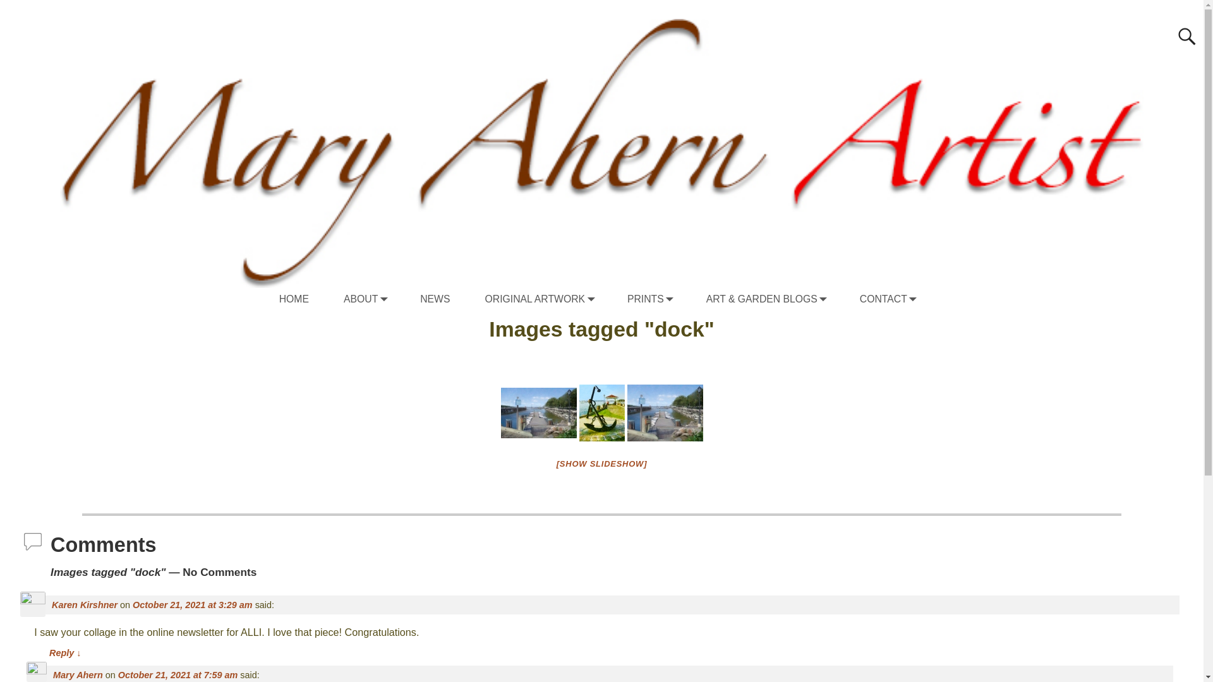  I want to click on October 21, 2021 at 7:59 am, so click(178, 674).